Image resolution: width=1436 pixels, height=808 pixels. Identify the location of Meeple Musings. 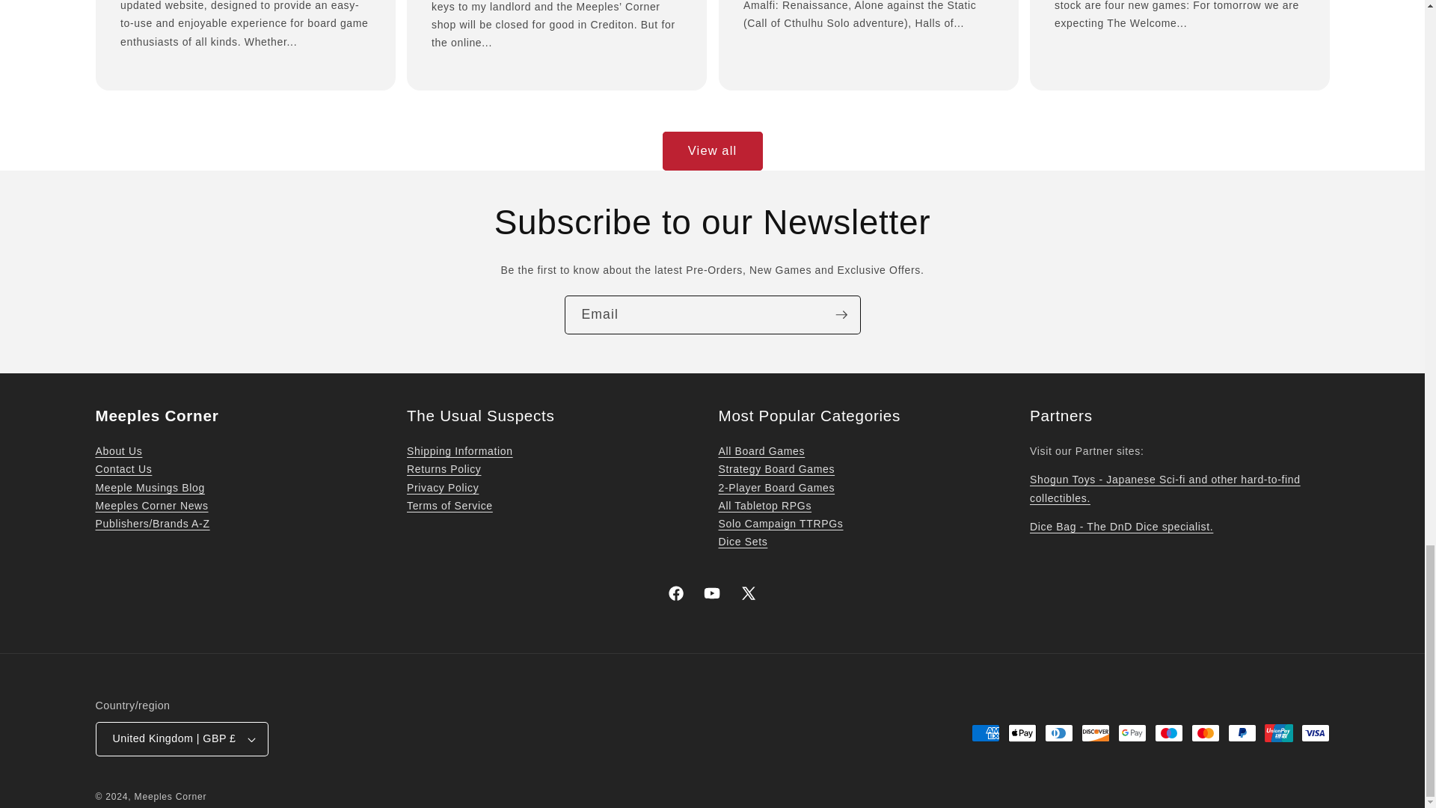
(150, 487).